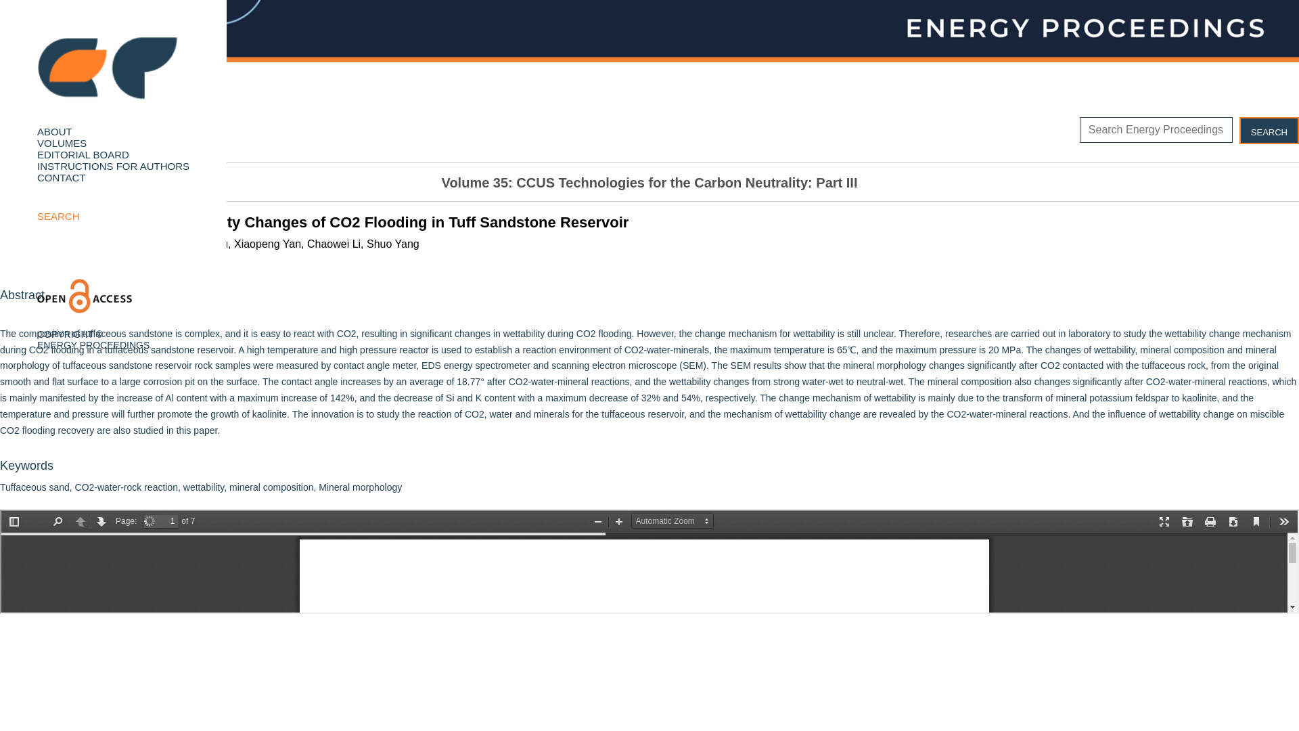 This screenshot has height=731, width=1299. Describe the element at coordinates (54, 131) in the screenshot. I see `ABOUT` at that location.